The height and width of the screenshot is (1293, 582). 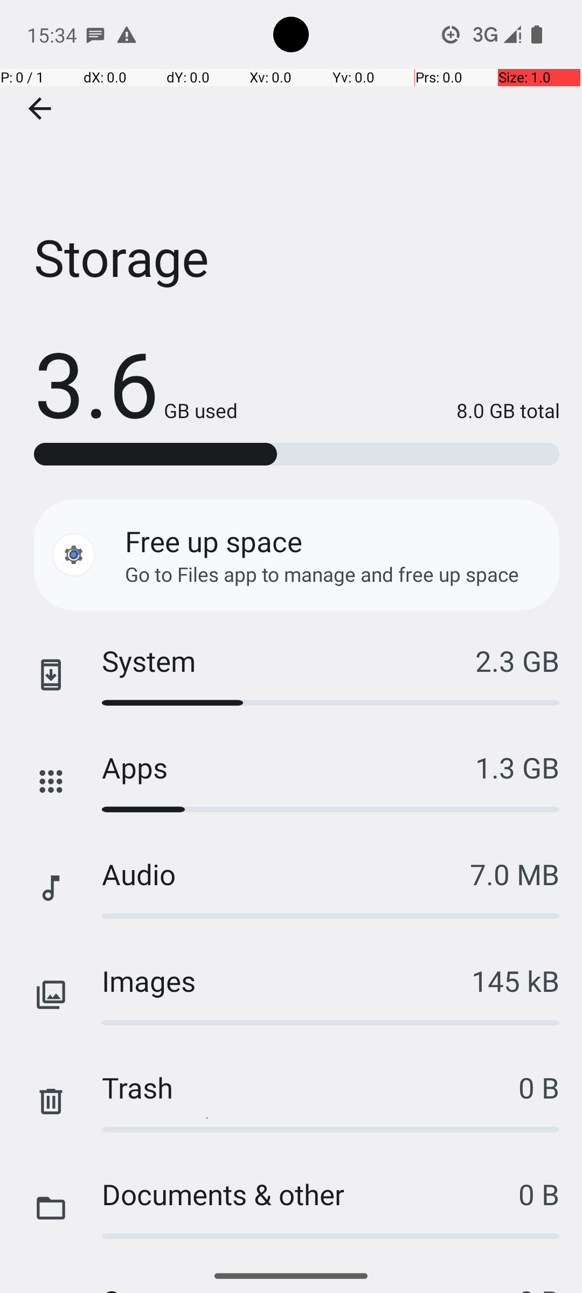 What do you see at coordinates (539, 1087) in the screenshot?
I see `0 B` at bounding box center [539, 1087].